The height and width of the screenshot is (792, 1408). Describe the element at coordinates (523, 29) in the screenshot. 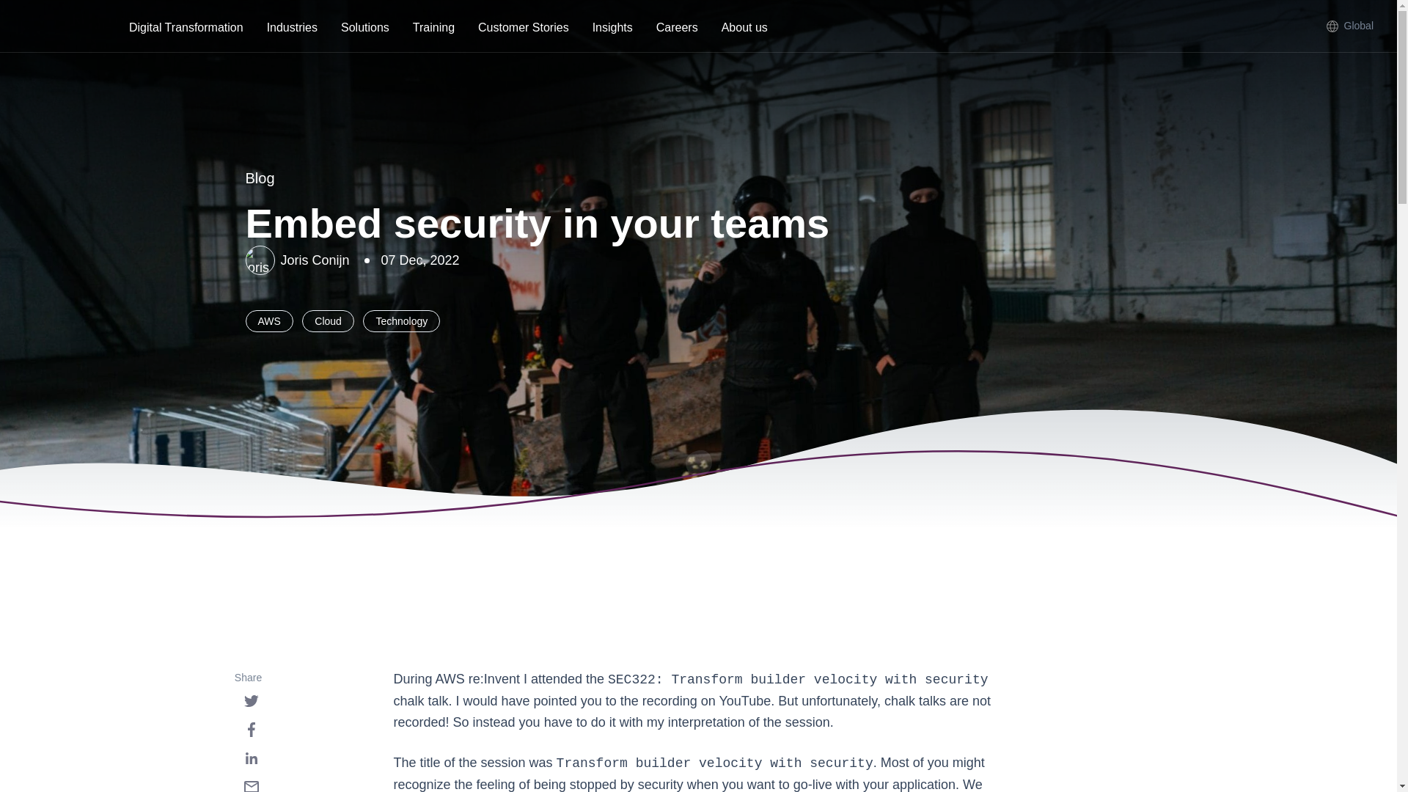

I see `Customer Stories` at that location.